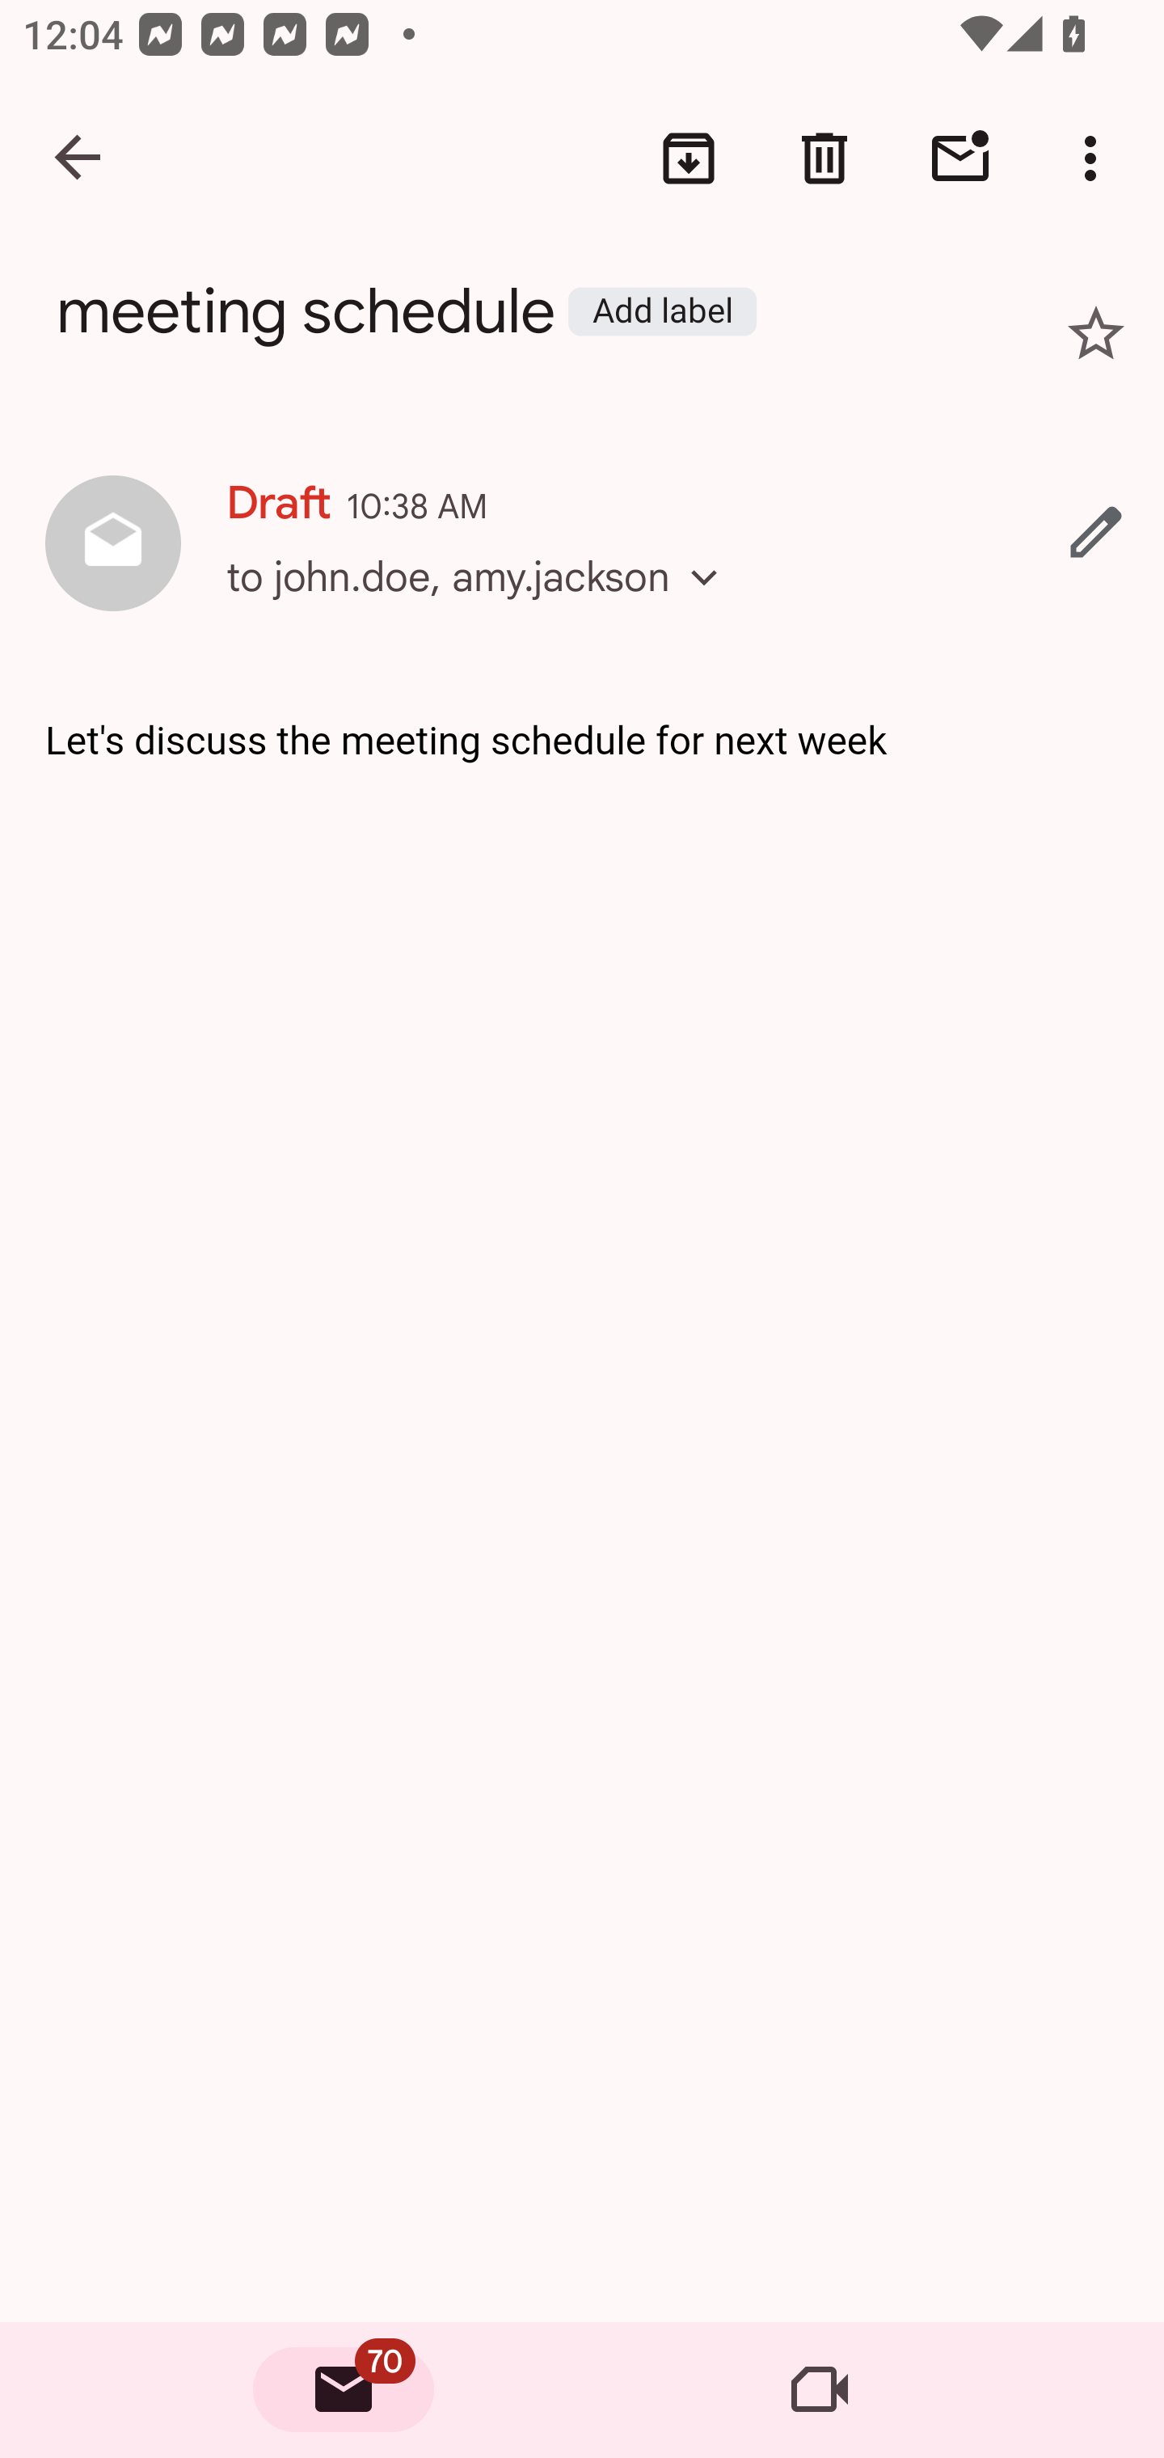 The image size is (1164, 2458). I want to click on Discard drafts, so click(824, 158).